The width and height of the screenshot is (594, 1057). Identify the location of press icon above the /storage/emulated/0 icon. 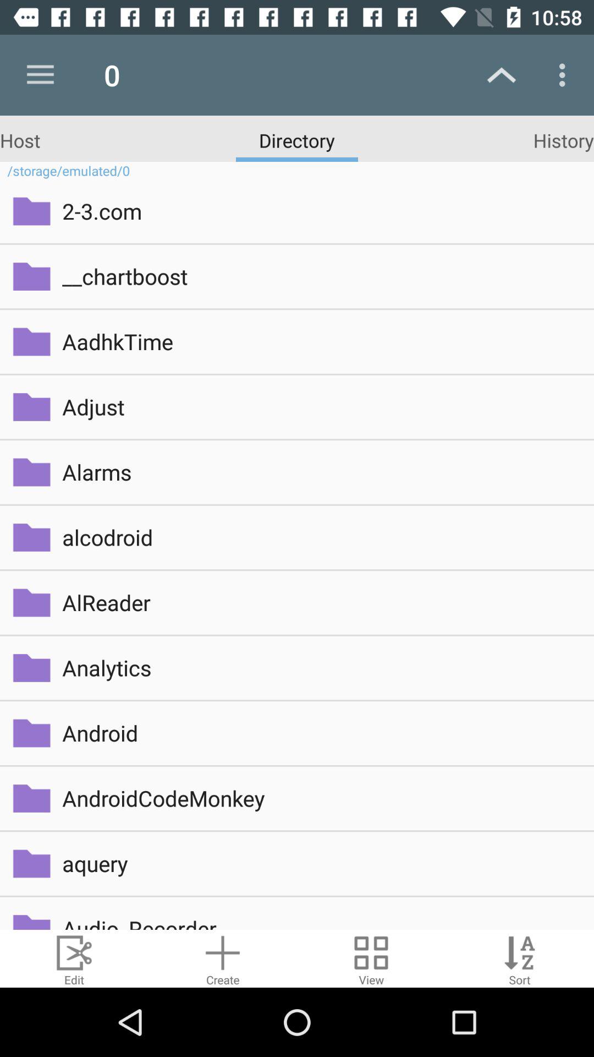
(563, 140).